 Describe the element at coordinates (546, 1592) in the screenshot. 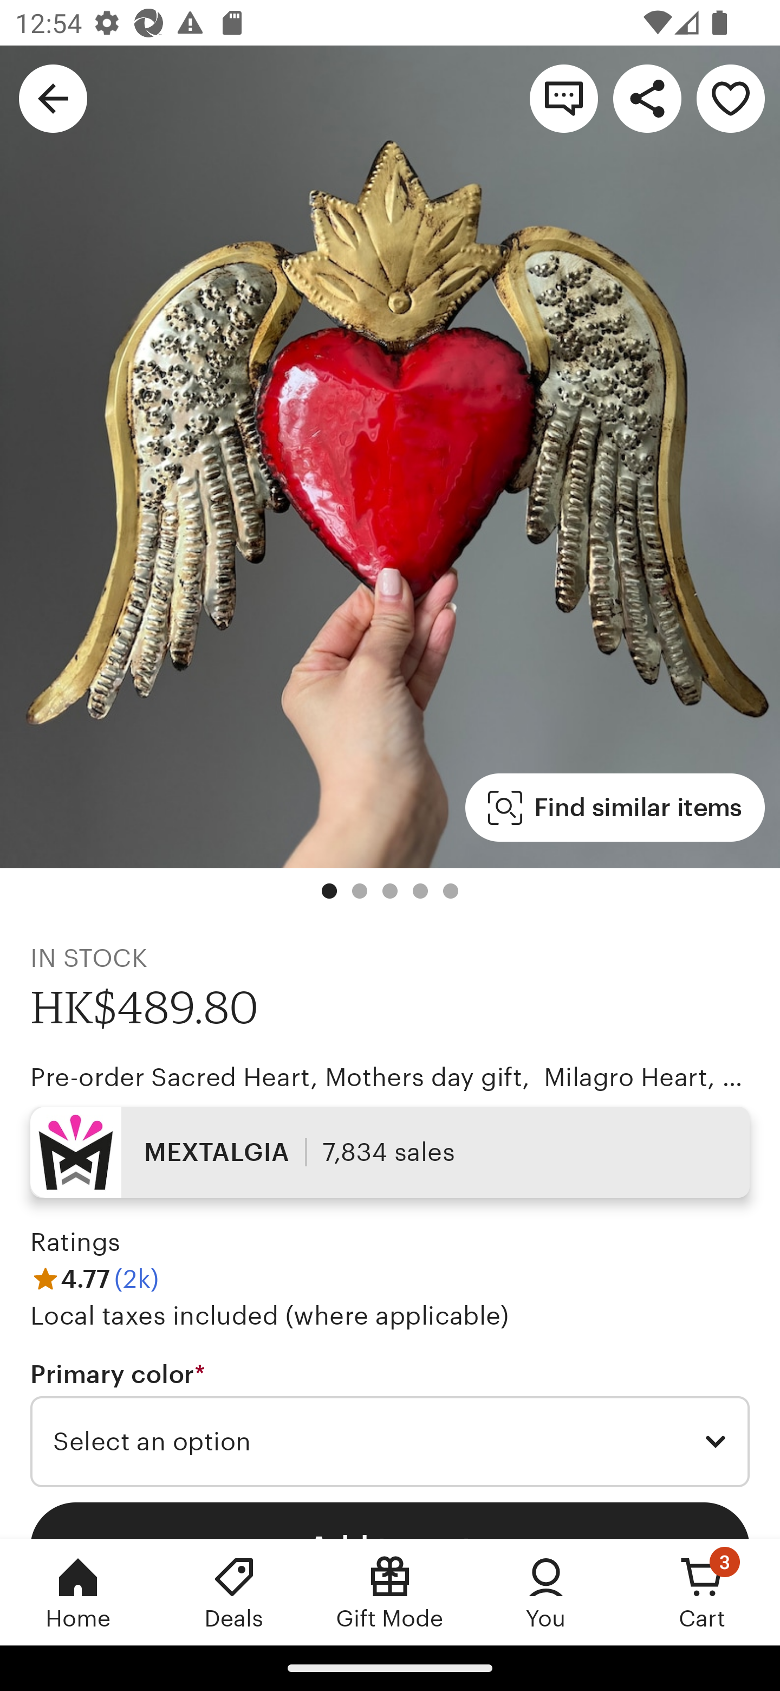

I see `You` at that location.